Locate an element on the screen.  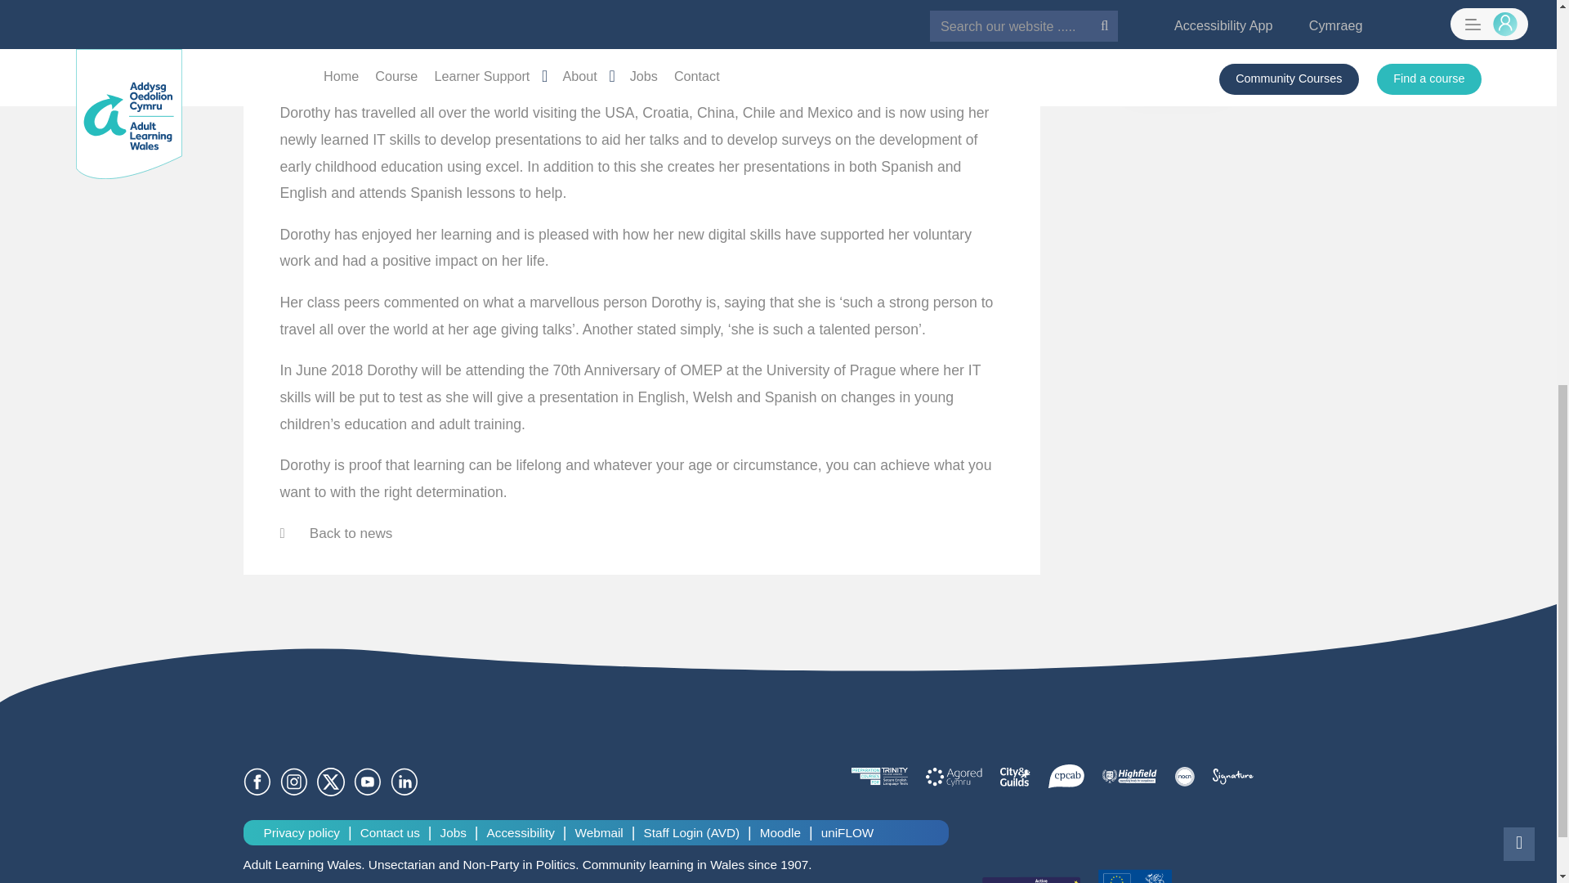
Click to follow us is located at coordinates (261, 783).